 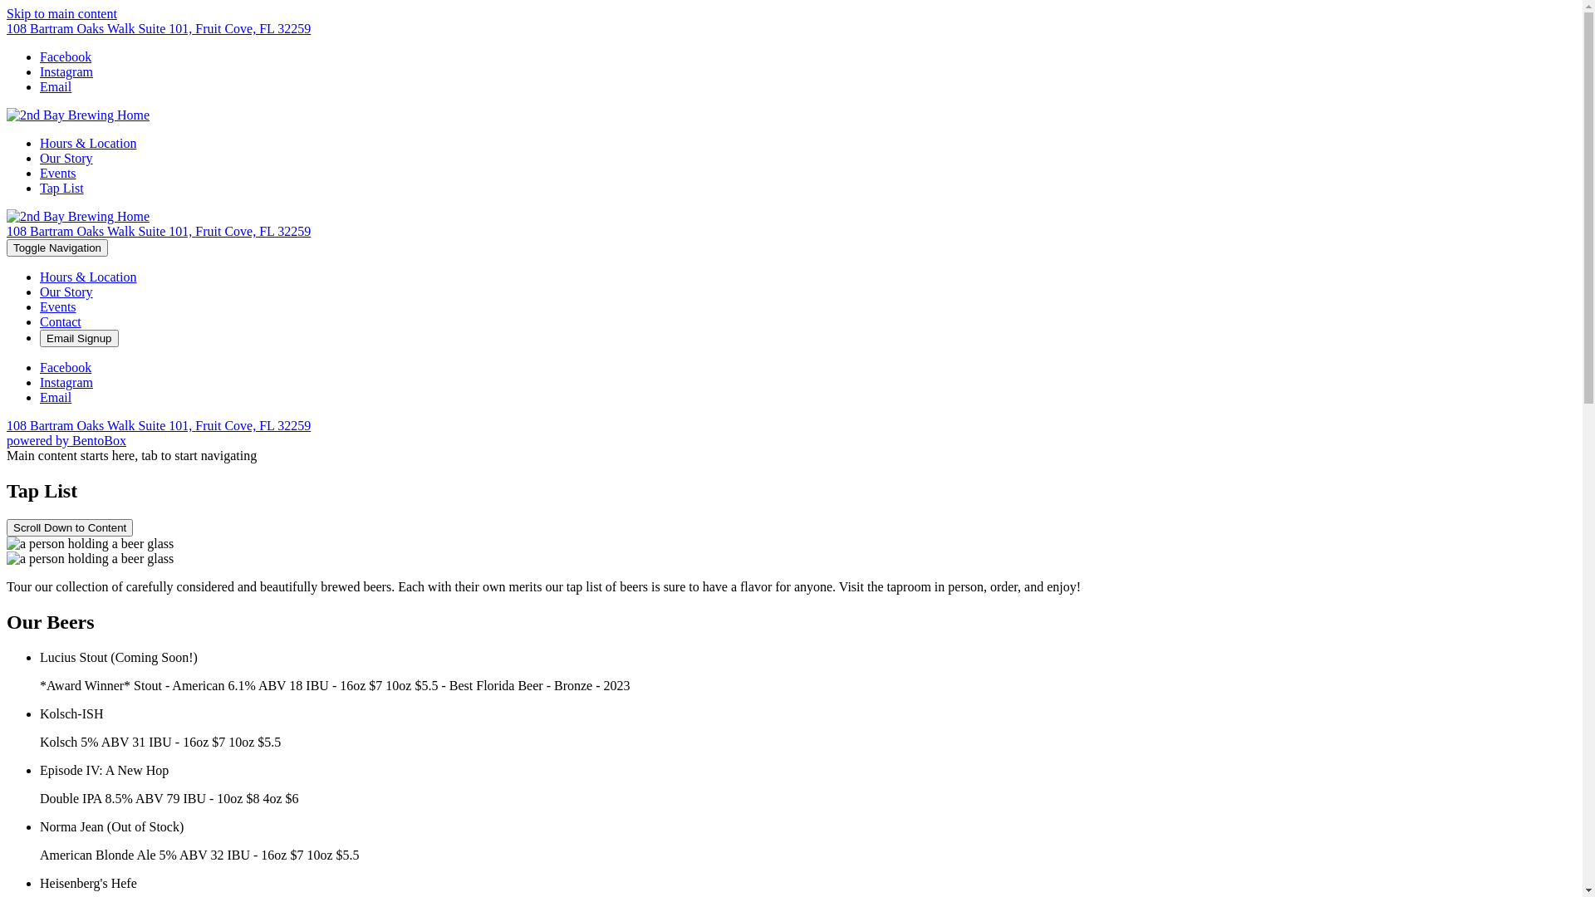 I want to click on 108 Bartram Oaks Walk Suite 101, Fruit Cove, FL 32259, so click(x=159, y=425).